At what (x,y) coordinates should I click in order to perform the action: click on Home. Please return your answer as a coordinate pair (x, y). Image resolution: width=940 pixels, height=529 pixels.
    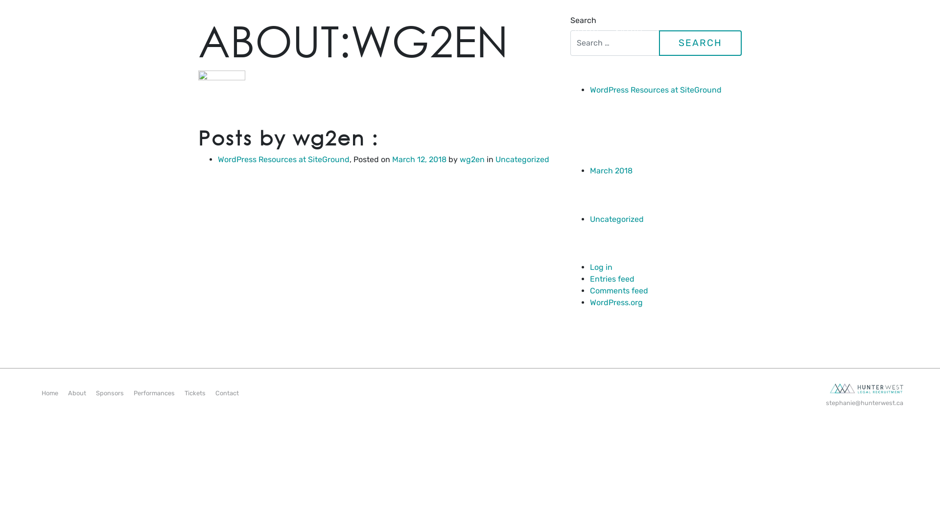
    Looking at the image, I should click on (50, 393).